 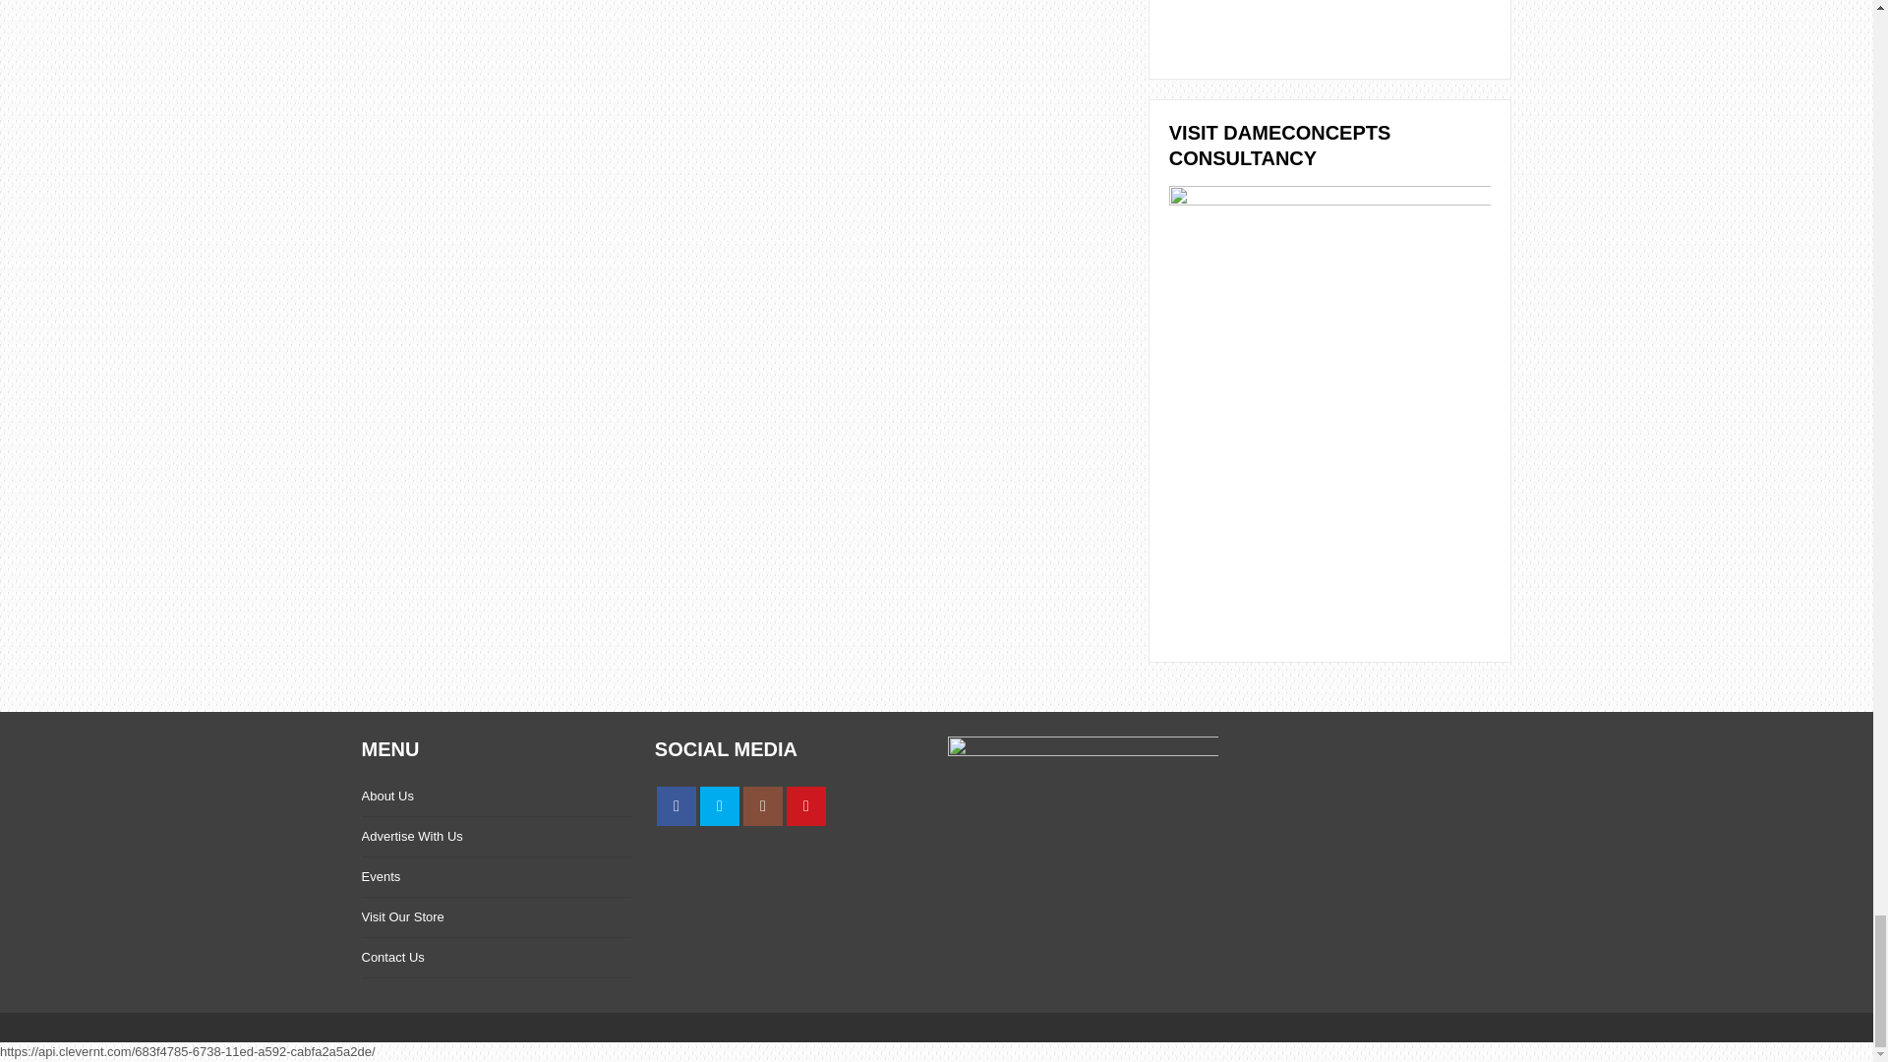 What do you see at coordinates (403, 916) in the screenshot?
I see `Visit Our Store` at bounding box center [403, 916].